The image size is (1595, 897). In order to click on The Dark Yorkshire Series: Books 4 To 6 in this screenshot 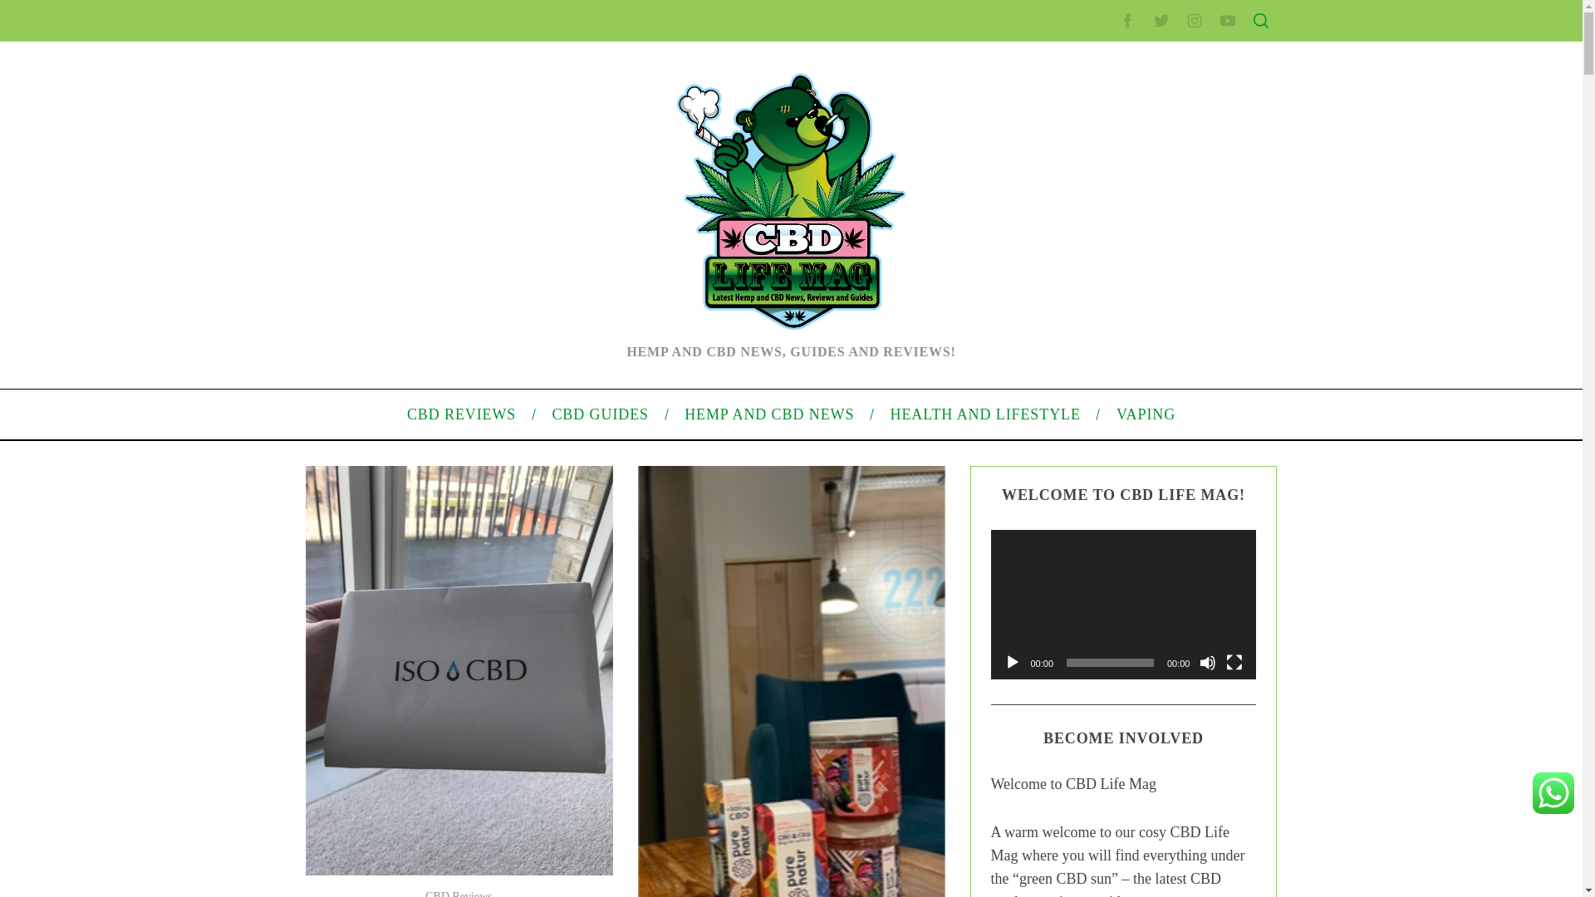, I will do `click(457, 274)`.